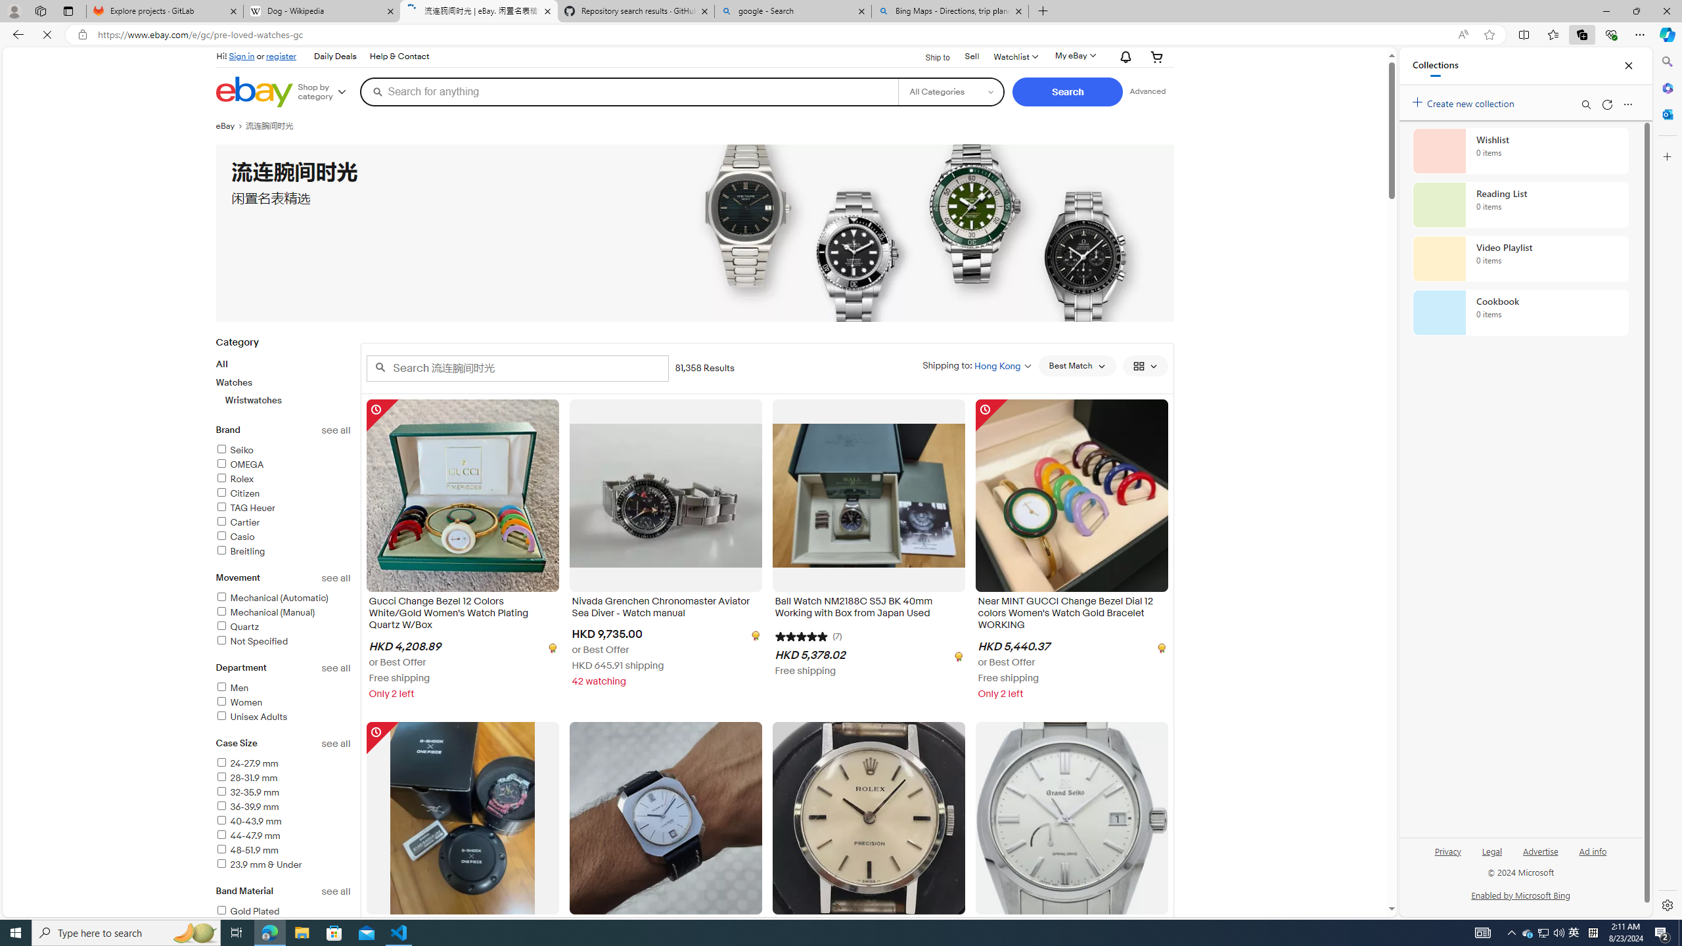  What do you see at coordinates (399, 56) in the screenshot?
I see `Help & Contact` at bounding box center [399, 56].